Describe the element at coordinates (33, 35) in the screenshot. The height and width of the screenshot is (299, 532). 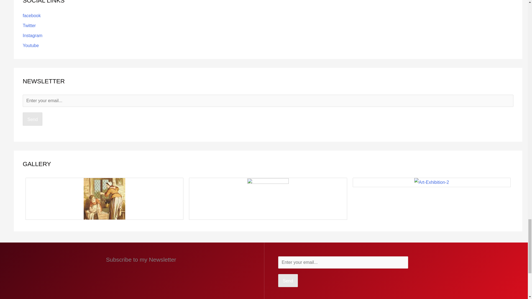
I see `Instagram` at that location.